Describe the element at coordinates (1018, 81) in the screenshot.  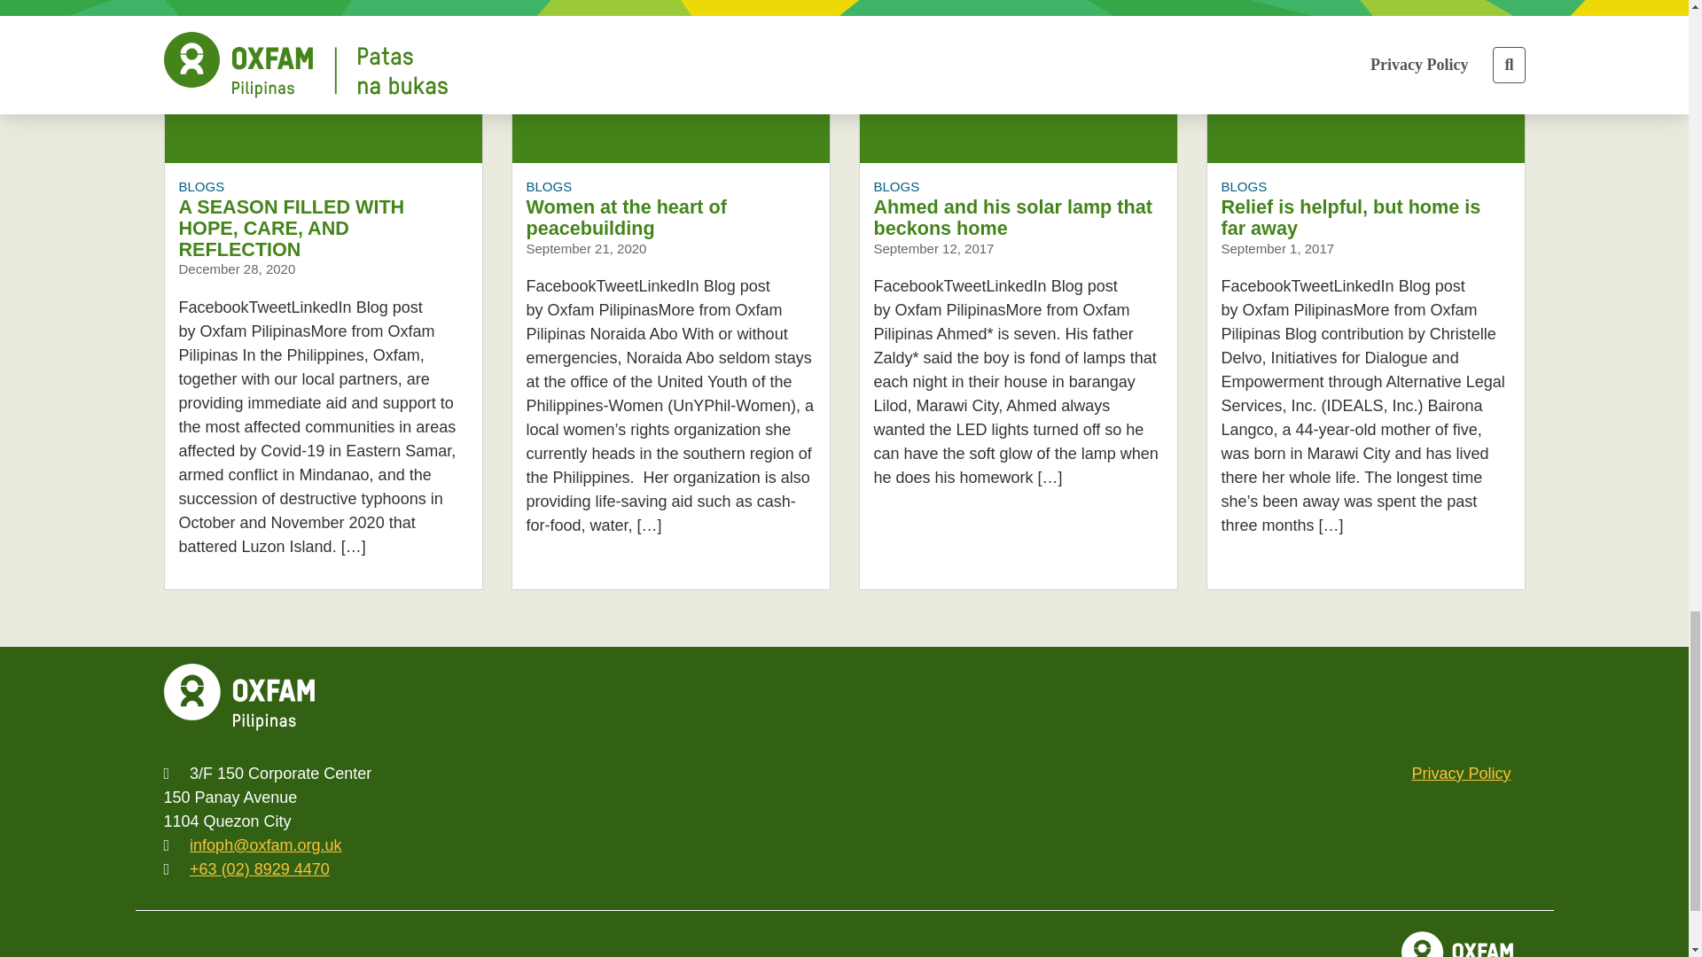
I see `Ahmed and his solar lamp that beckons home` at that location.